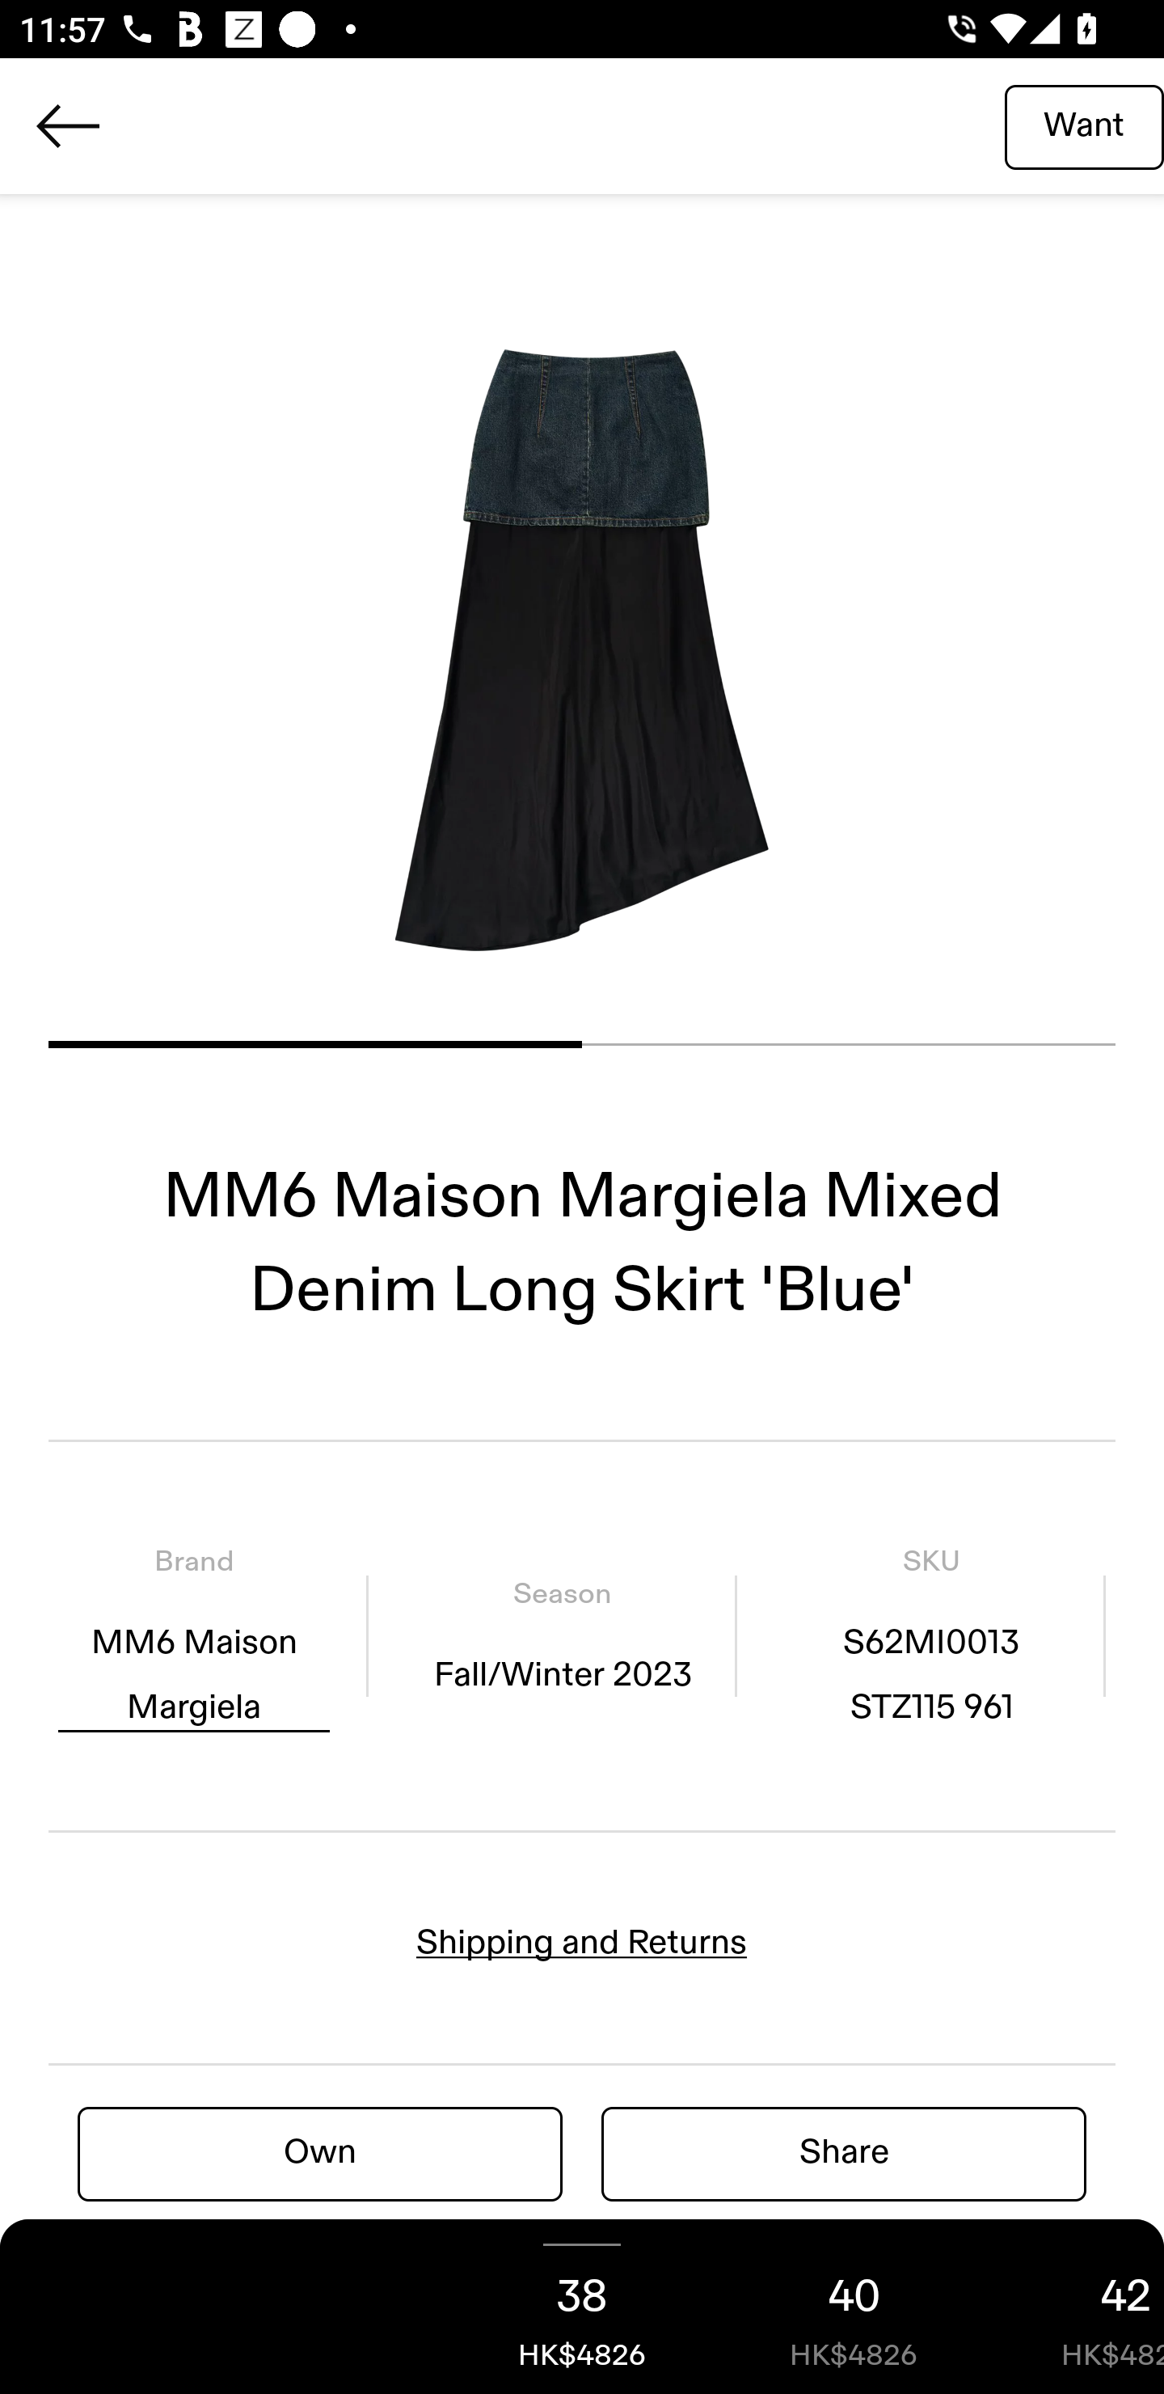 The image size is (1164, 2394). Describe the element at coordinates (854, 2307) in the screenshot. I see `40 HK$4826` at that location.